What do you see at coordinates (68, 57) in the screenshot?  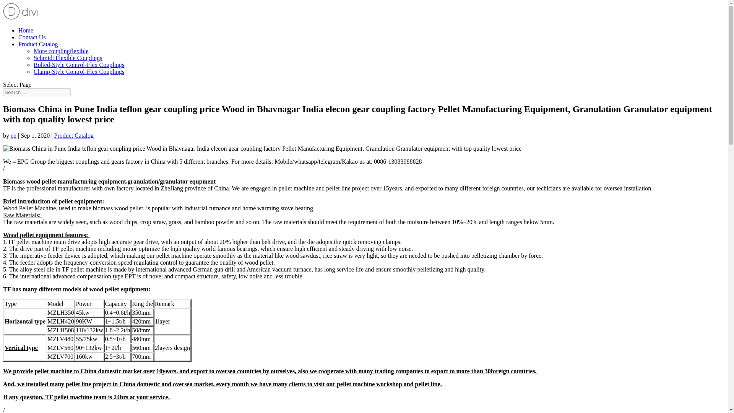 I see `Schmidt Flexible Couplings` at bounding box center [68, 57].